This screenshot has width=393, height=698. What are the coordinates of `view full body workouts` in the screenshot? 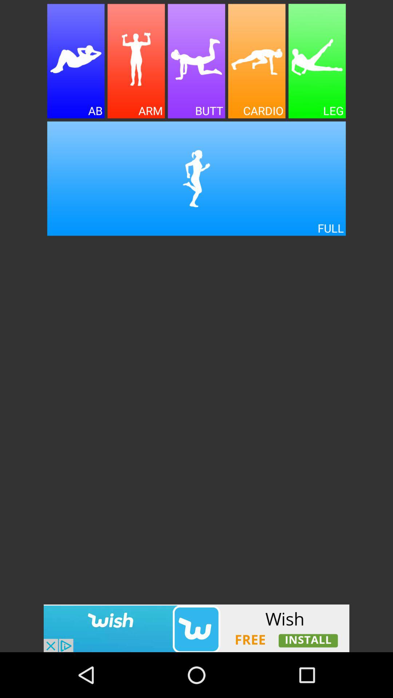 It's located at (196, 178).